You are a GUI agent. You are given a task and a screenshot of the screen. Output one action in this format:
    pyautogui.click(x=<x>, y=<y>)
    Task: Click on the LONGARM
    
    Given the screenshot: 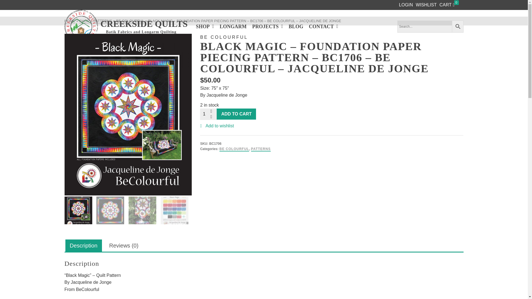 What is the action you would take?
    pyautogui.click(x=233, y=26)
    